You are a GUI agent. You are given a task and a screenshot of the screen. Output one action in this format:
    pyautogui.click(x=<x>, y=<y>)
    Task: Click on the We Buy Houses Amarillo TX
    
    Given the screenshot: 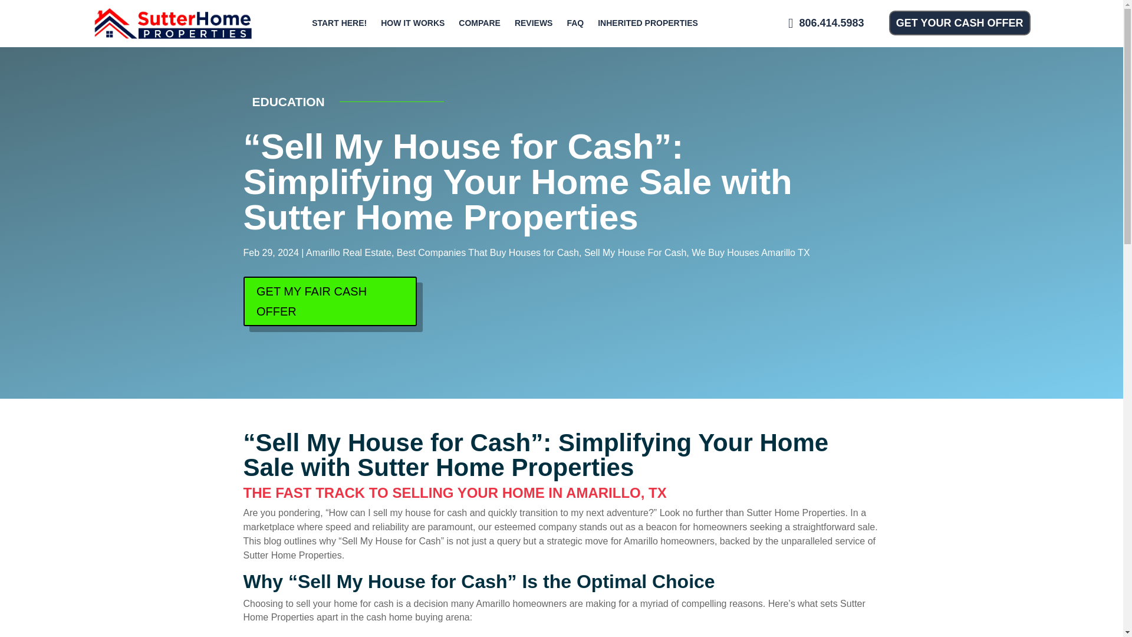 What is the action you would take?
    pyautogui.click(x=750, y=252)
    